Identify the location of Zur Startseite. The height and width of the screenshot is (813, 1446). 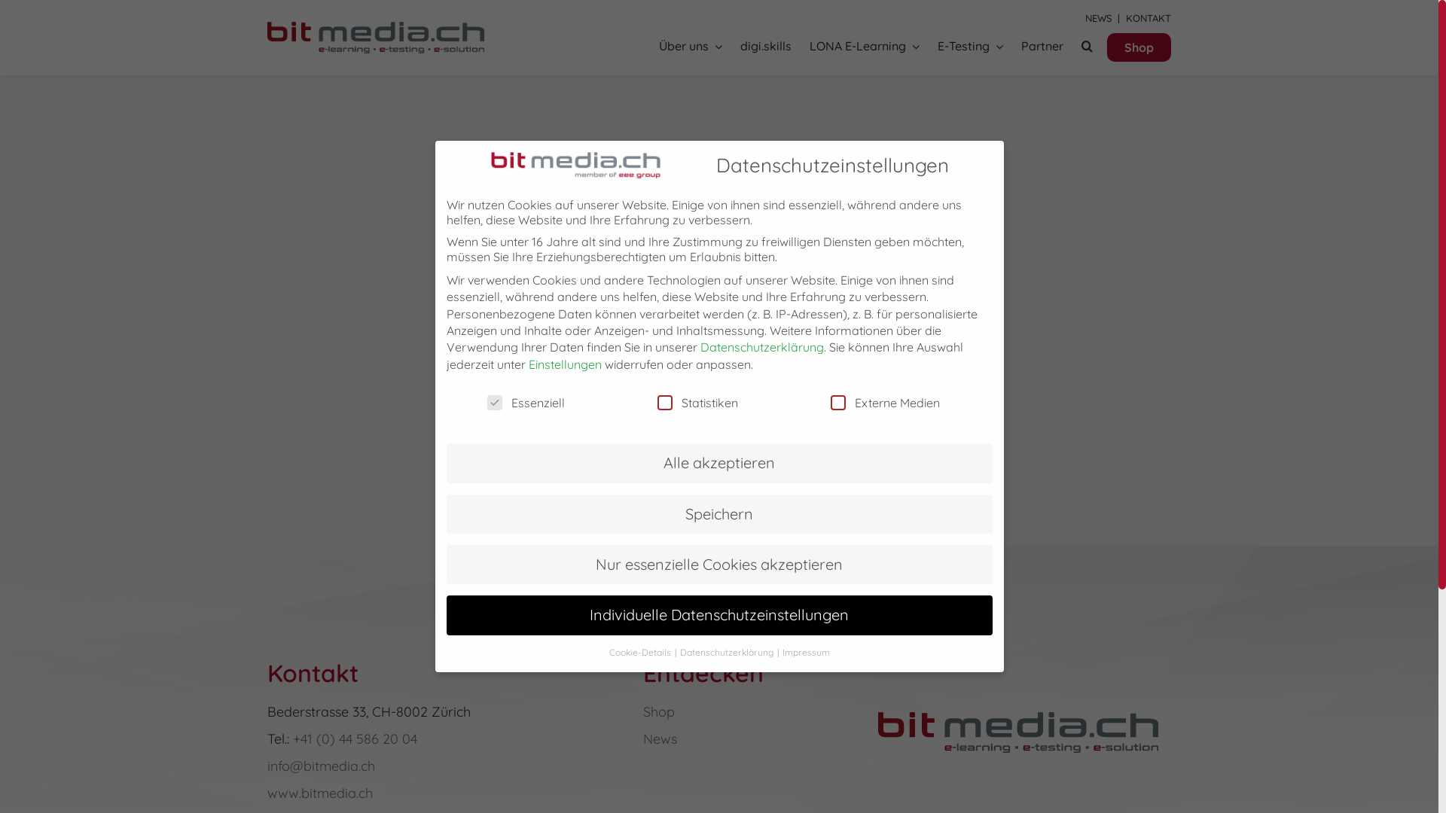
(629, 400).